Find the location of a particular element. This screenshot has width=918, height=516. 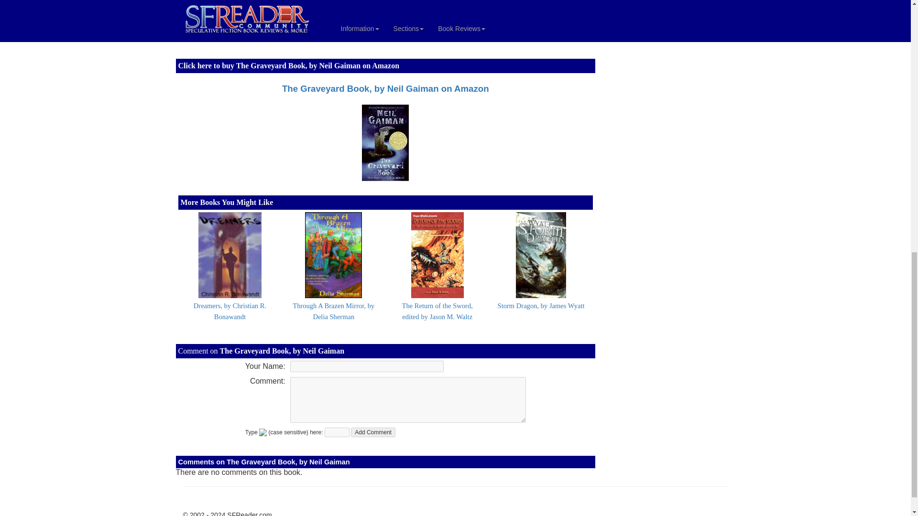

The Graveyard Book, by Neil Gaiman on Amazon is located at coordinates (385, 88).